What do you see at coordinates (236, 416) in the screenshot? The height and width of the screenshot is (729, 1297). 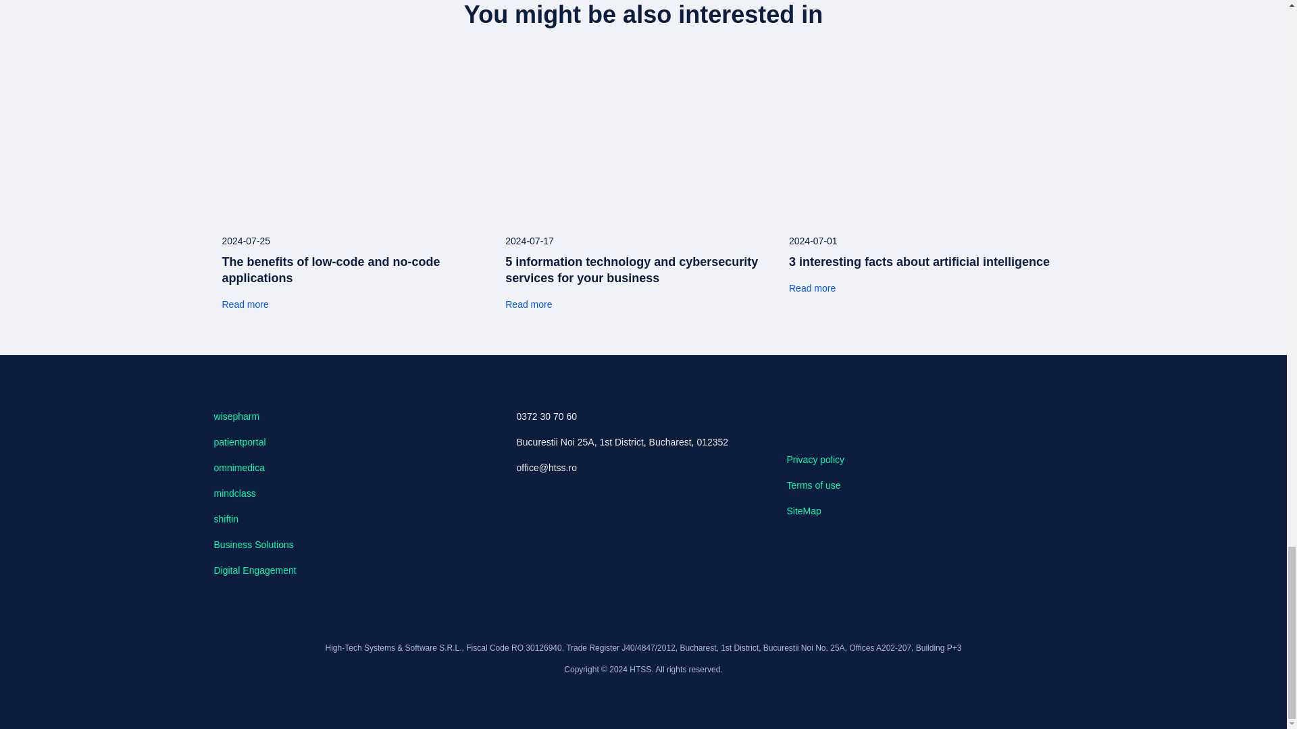 I see `wisepharm` at bounding box center [236, 416].